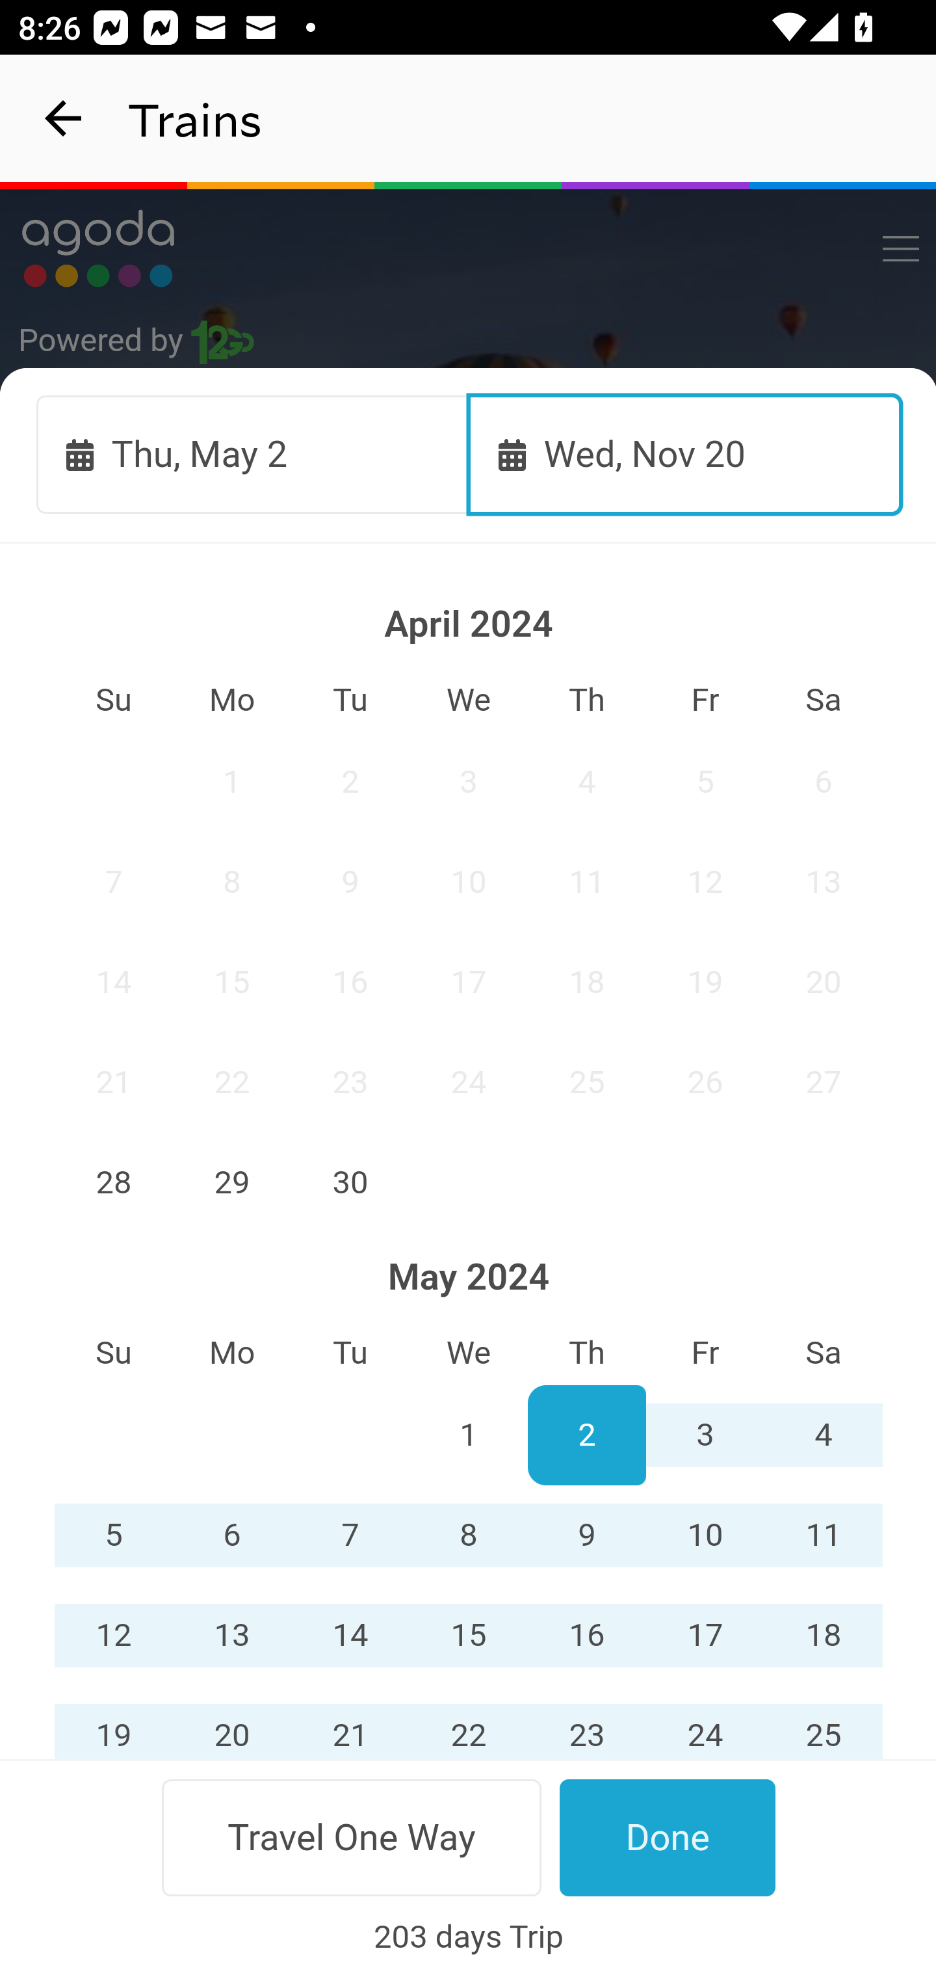 This screenshot has height=1977, width=936. Describe the element at coordinates (351, 1635) in the screenshot. I see `14` at that location.